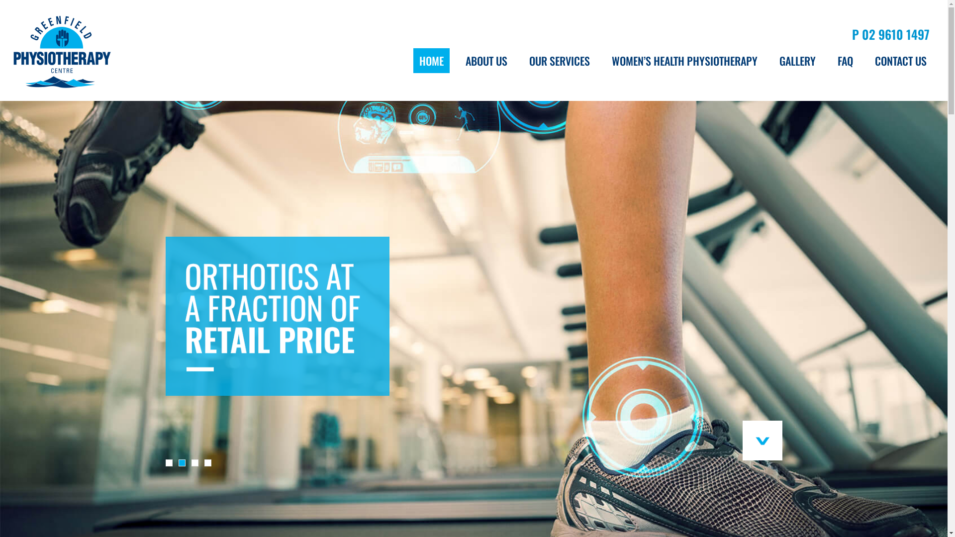  Describe the element at coordinates (798, 61) in the screenshot. I see `GALLERY` at that location.